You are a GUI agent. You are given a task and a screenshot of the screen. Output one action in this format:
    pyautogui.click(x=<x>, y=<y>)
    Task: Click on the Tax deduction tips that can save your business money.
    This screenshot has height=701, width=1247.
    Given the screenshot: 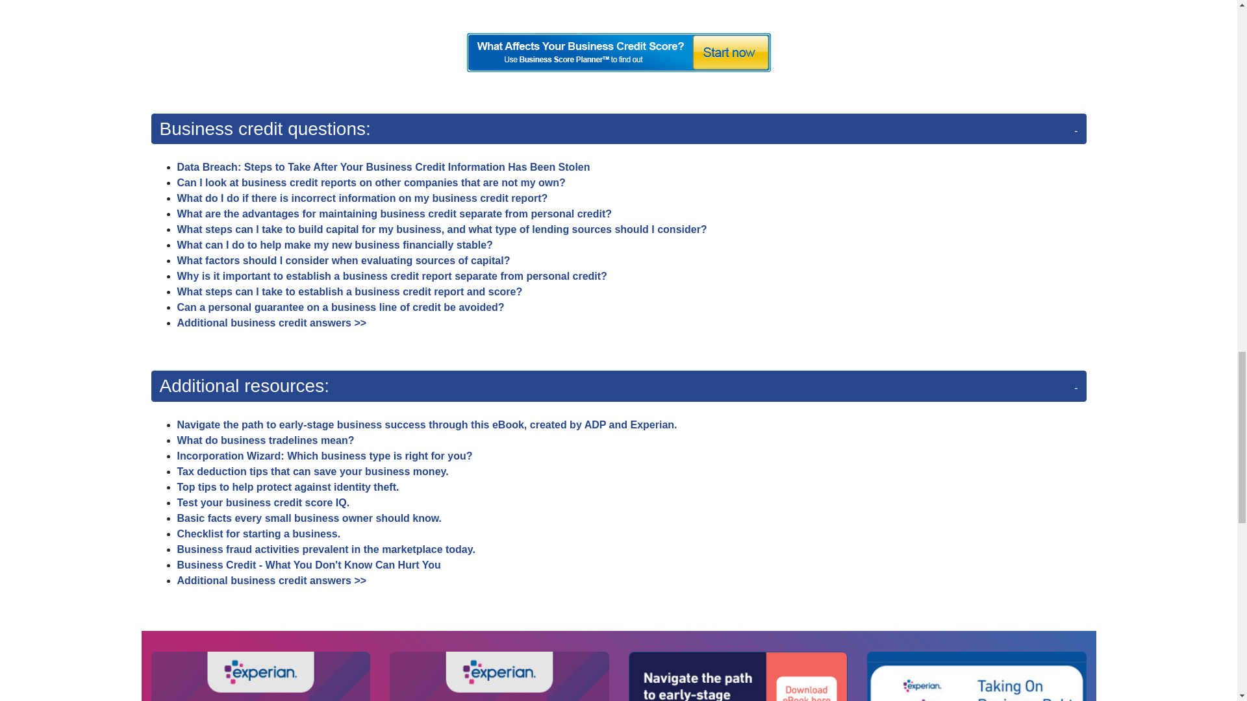 What is the action you would take?
    pyautogui.click(x=312, y=471)
    